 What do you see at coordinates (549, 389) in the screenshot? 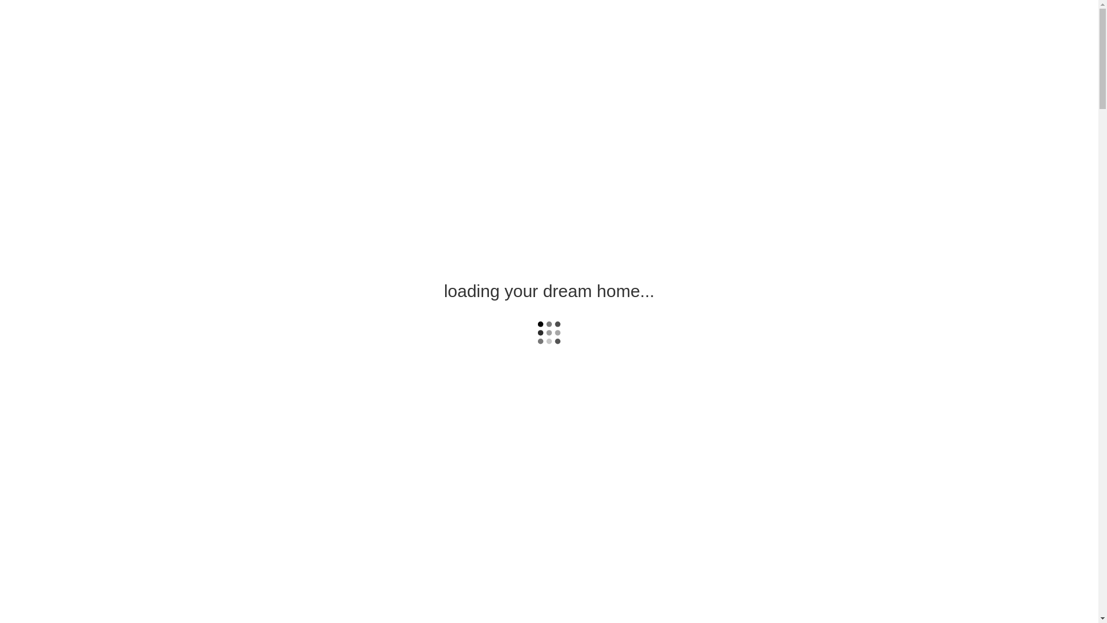
I see `1 SOUTH PARK STREET #411` at bounding box center [549, 389].